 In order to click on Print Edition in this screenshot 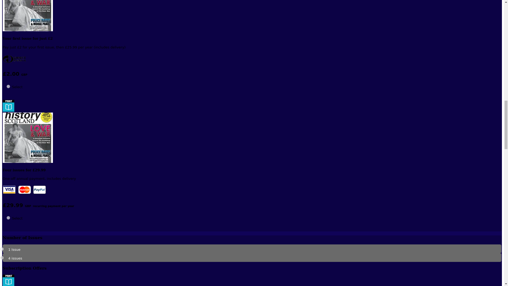, I will do `click(8, 106)`.